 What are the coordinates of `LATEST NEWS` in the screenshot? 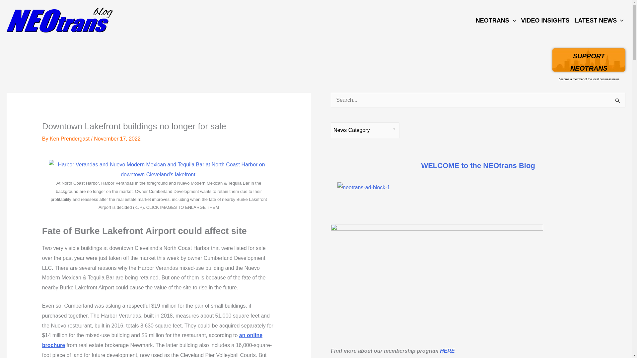 It's located at (544, 20).